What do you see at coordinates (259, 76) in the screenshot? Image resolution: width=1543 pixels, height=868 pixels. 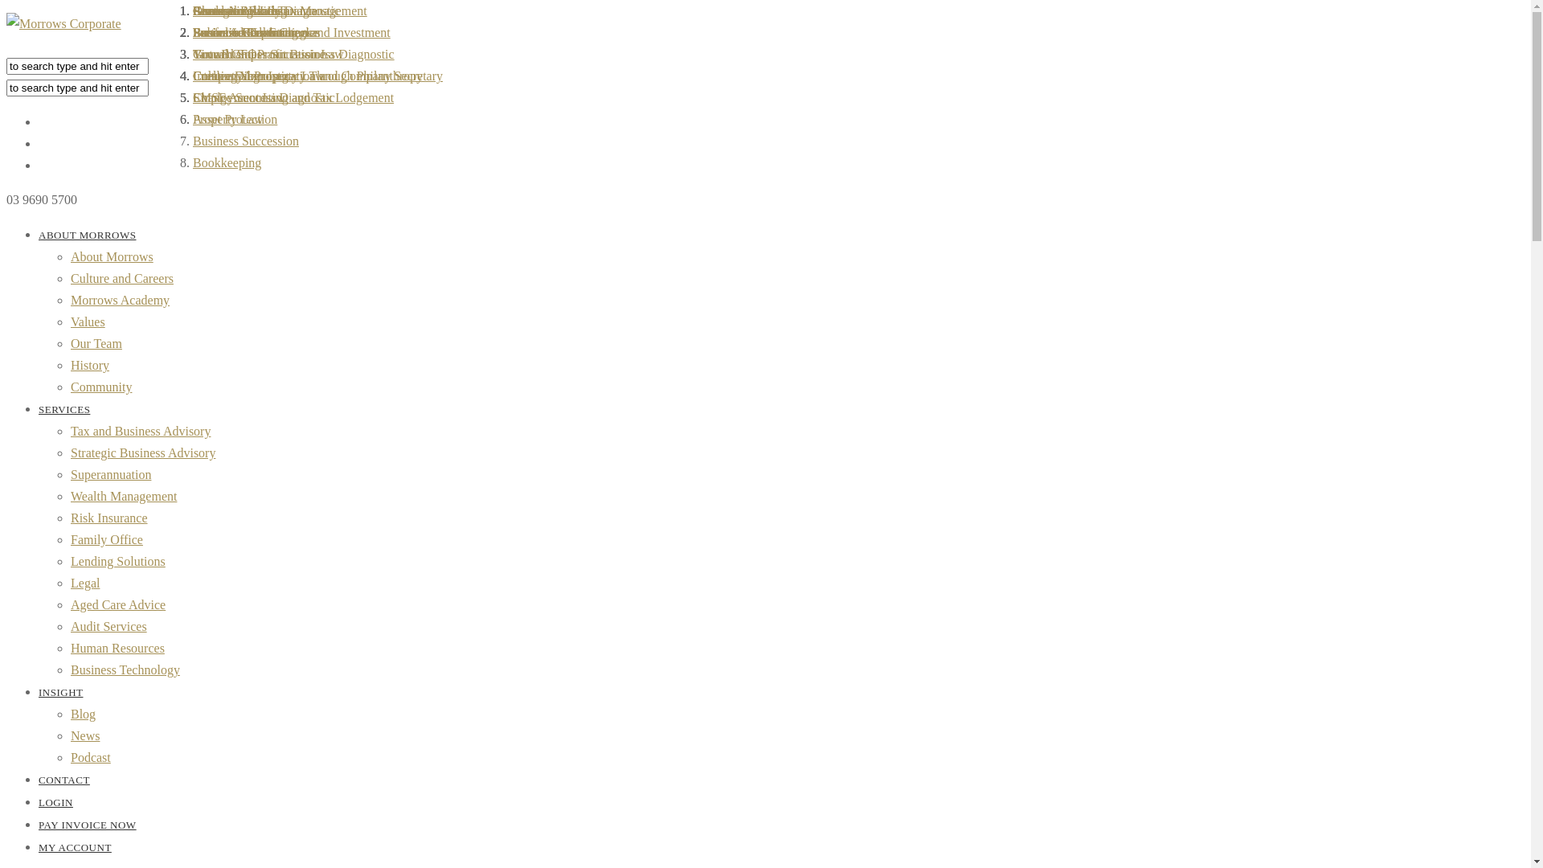 I see `Intellectual Property Law` at bounding box center [259, 76].